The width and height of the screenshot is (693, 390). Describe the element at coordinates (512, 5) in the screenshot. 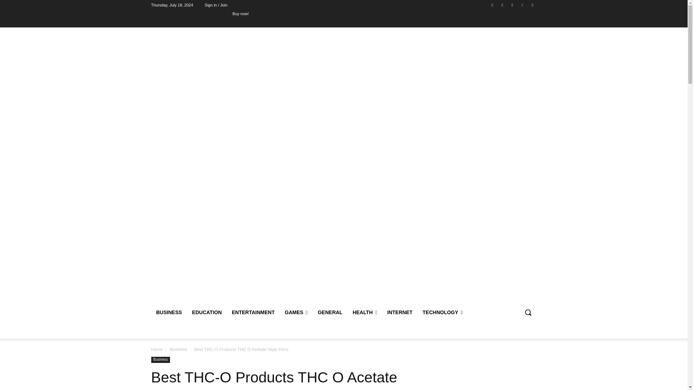

I see `Twitter` at that location.